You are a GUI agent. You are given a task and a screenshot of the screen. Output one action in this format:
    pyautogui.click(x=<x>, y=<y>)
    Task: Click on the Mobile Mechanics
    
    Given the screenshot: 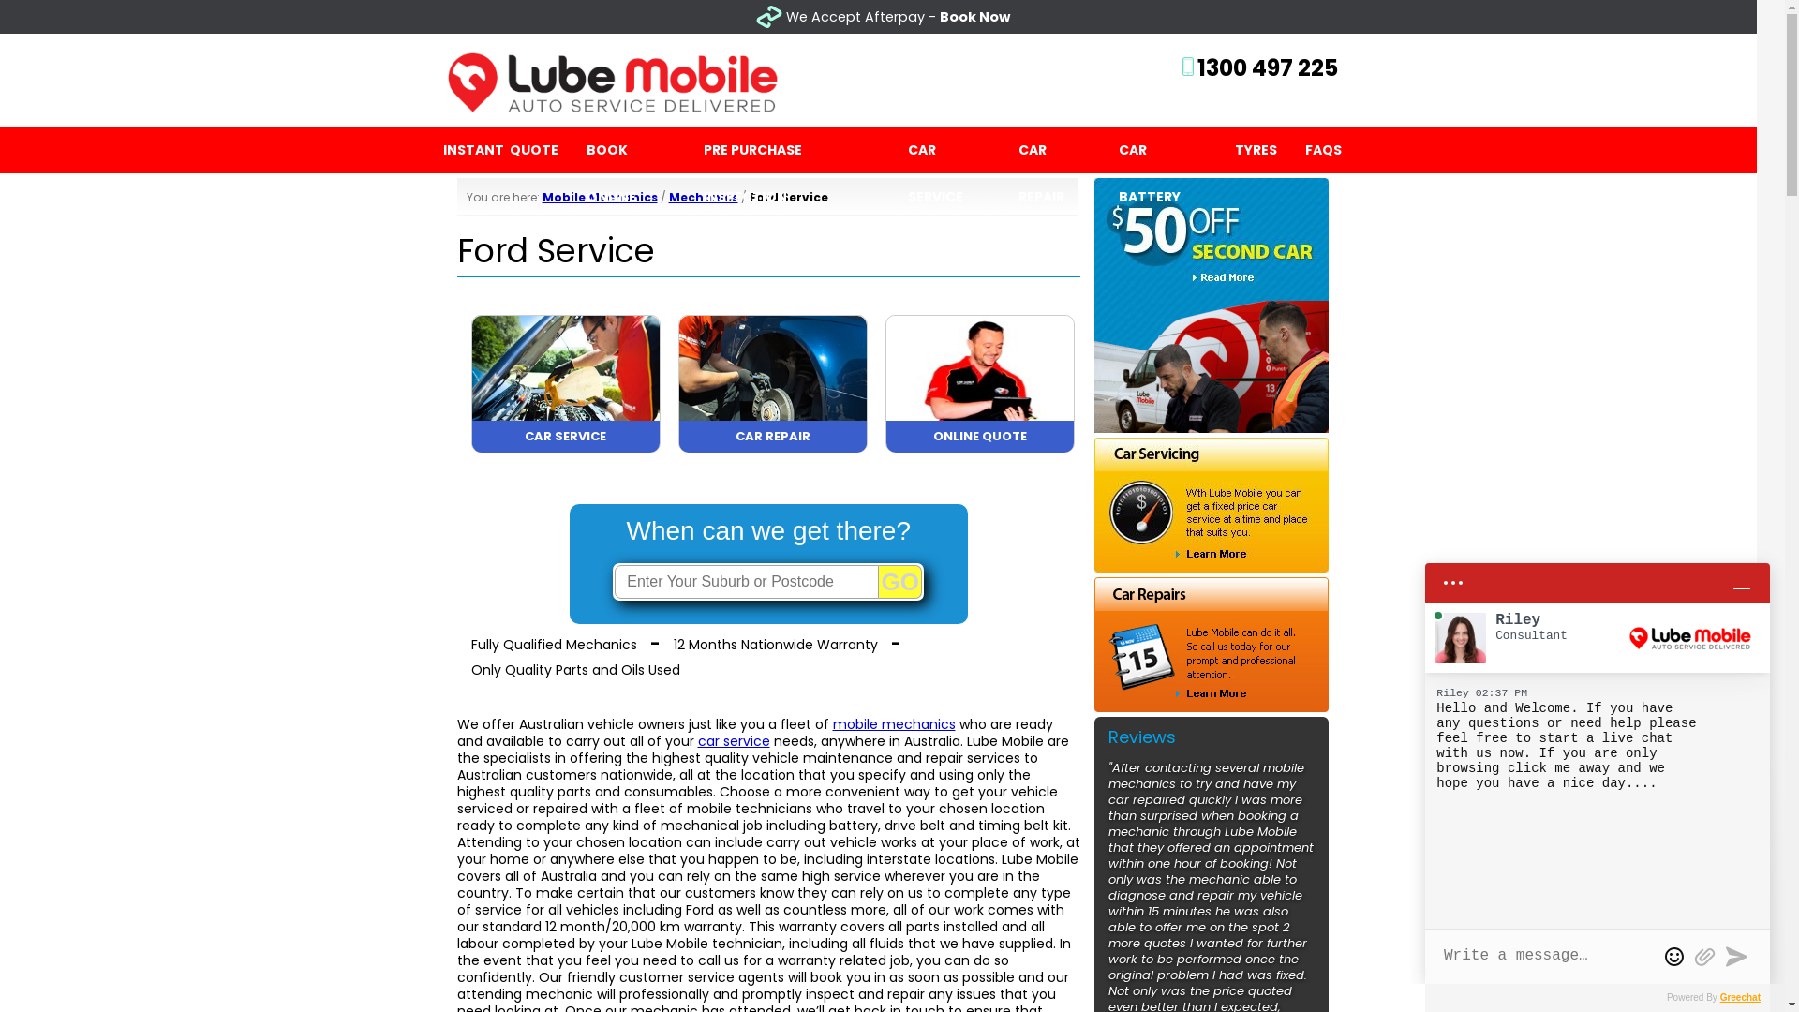 What is the action you would take?
    pyautogui.click(x=600, y=197)
    